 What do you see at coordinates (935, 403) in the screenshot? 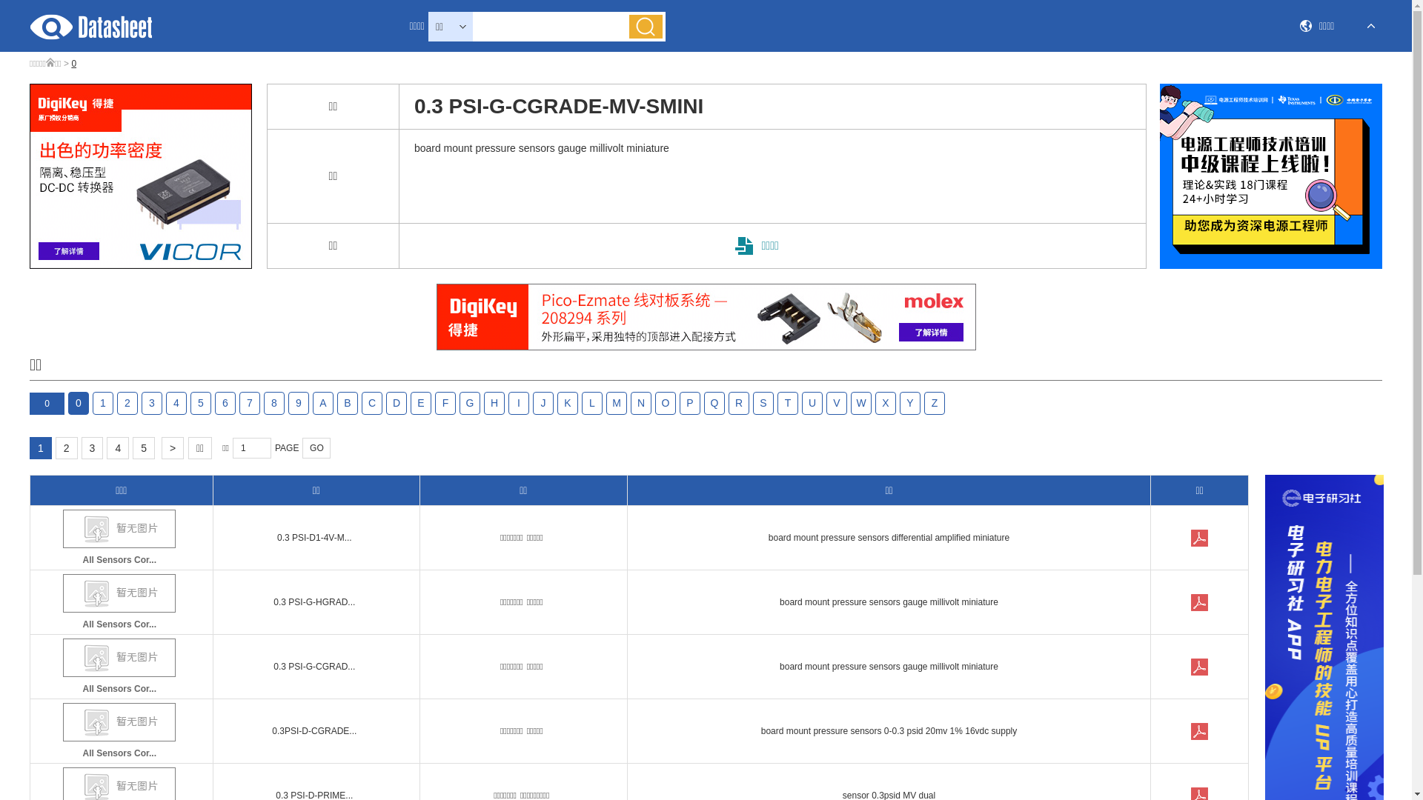
I see `Z` at bounding box center [935, 403].